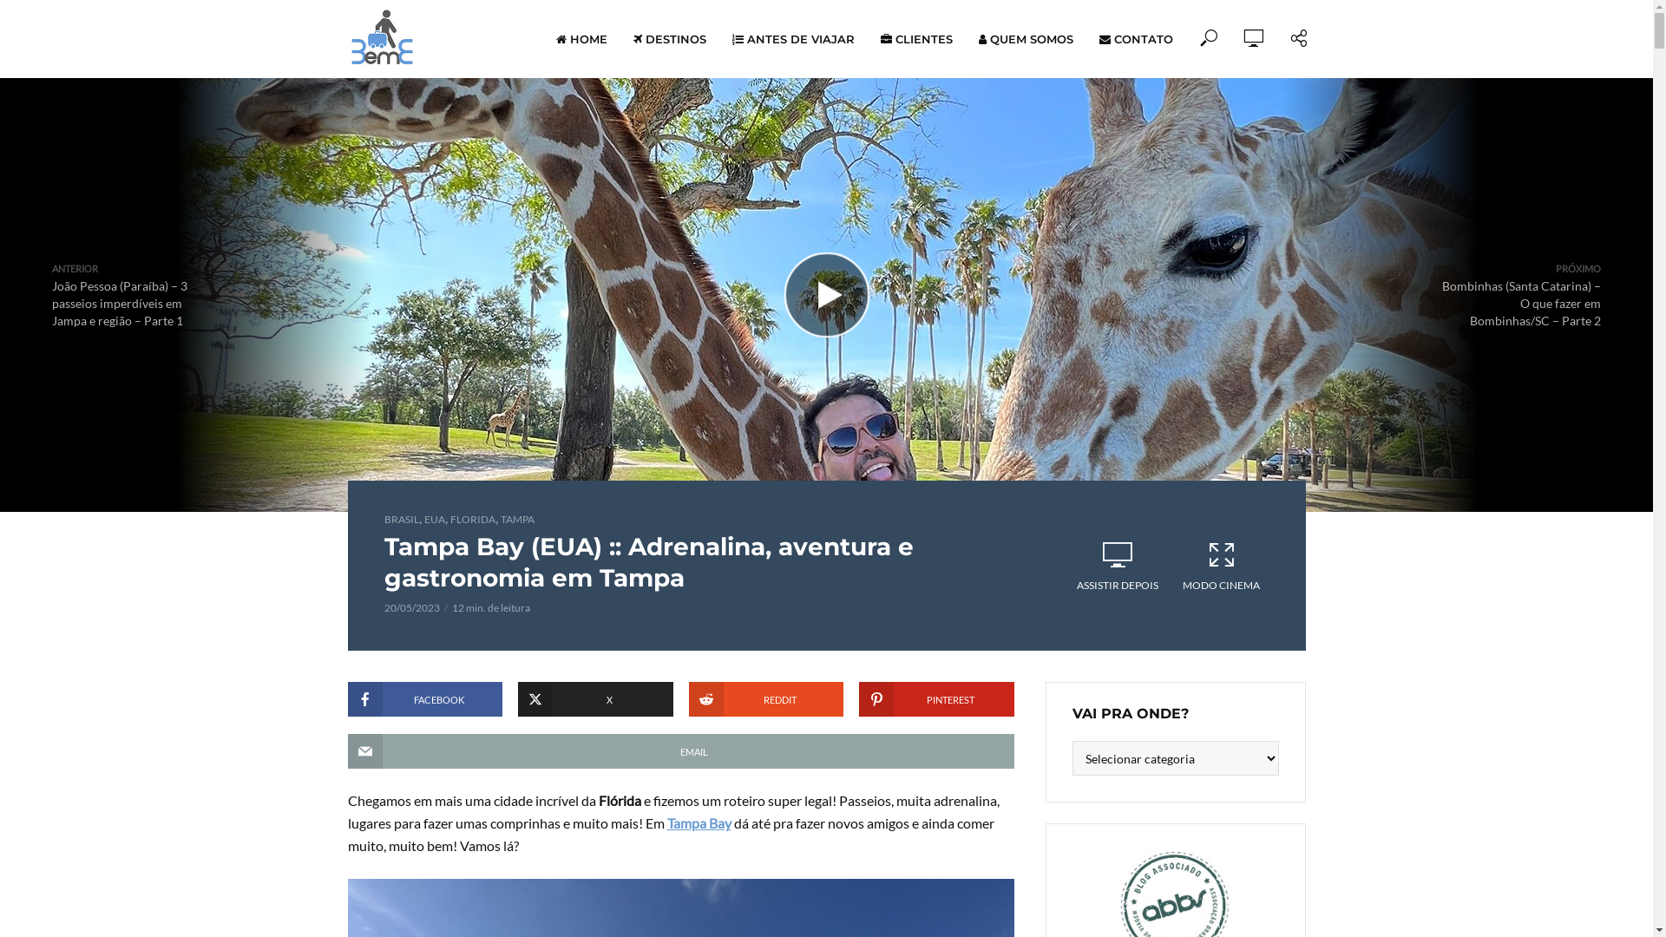 The width and height of the screenshot is (1666, 937). Describe the element at coordinates (669, 39) in the screenshot. I see `DESTINOS` at that location.